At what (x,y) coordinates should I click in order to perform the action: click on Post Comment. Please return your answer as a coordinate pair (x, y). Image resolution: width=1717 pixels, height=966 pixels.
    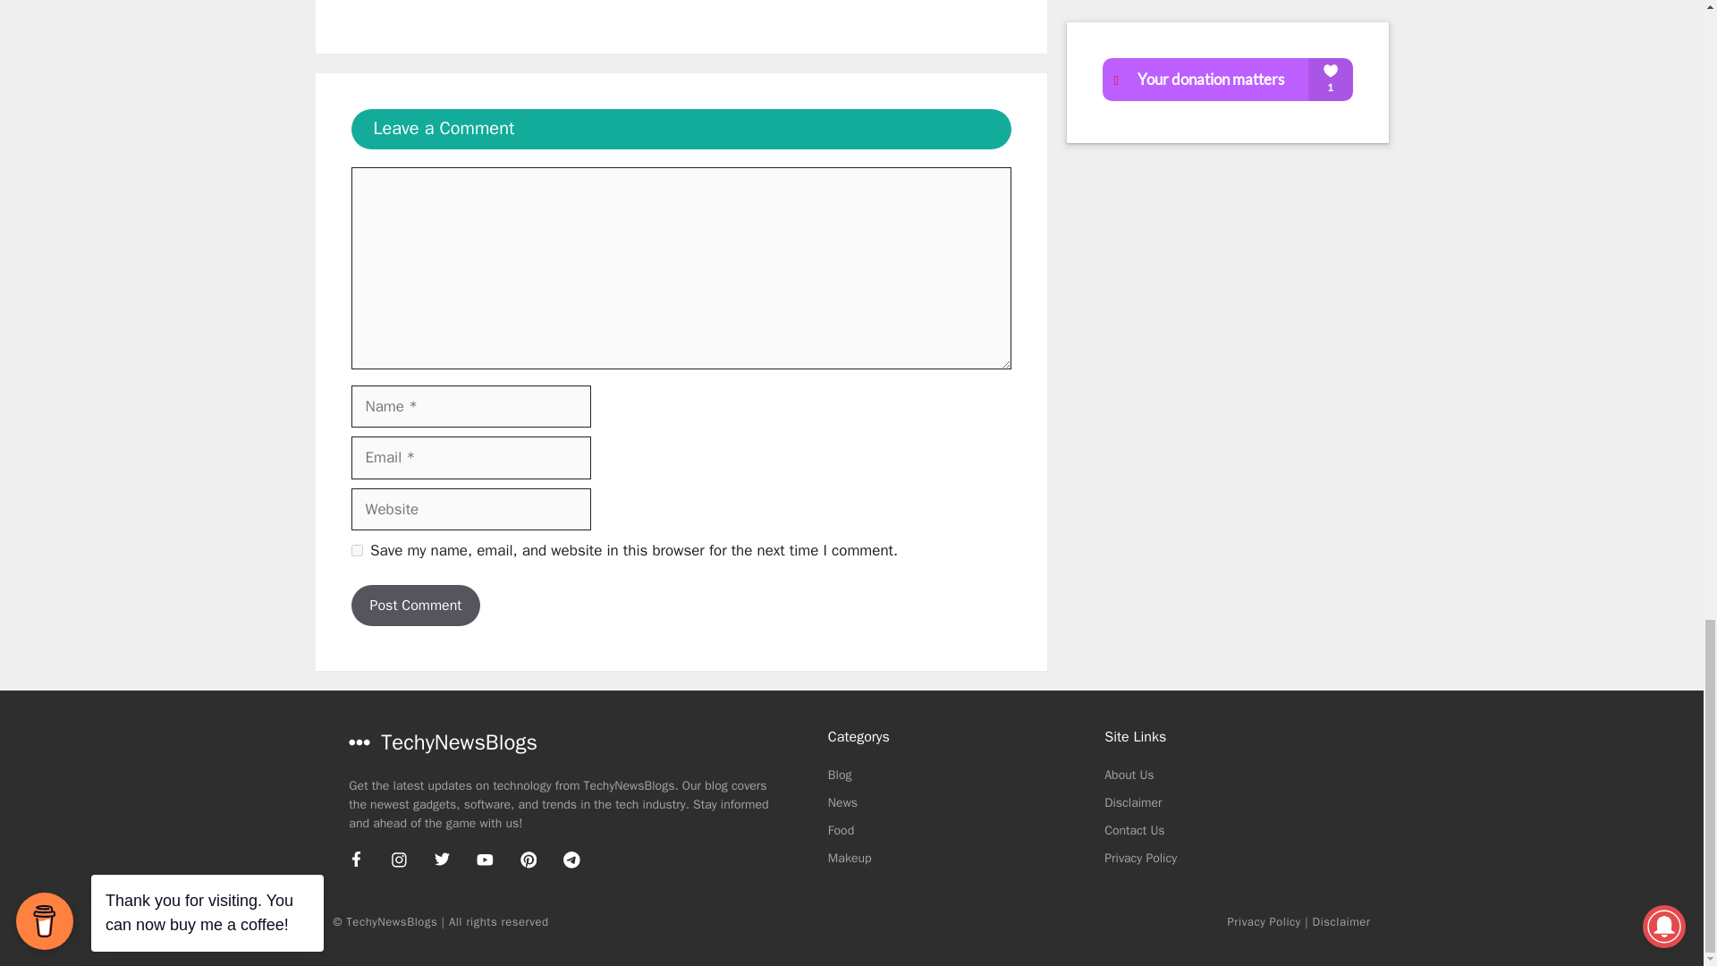
    Looking at the image, I should click on (415, 605).